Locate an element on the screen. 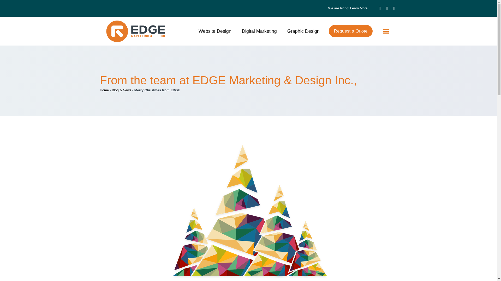 This screenshot has width=501, height=281. Home is located at coordinates (104, 90).